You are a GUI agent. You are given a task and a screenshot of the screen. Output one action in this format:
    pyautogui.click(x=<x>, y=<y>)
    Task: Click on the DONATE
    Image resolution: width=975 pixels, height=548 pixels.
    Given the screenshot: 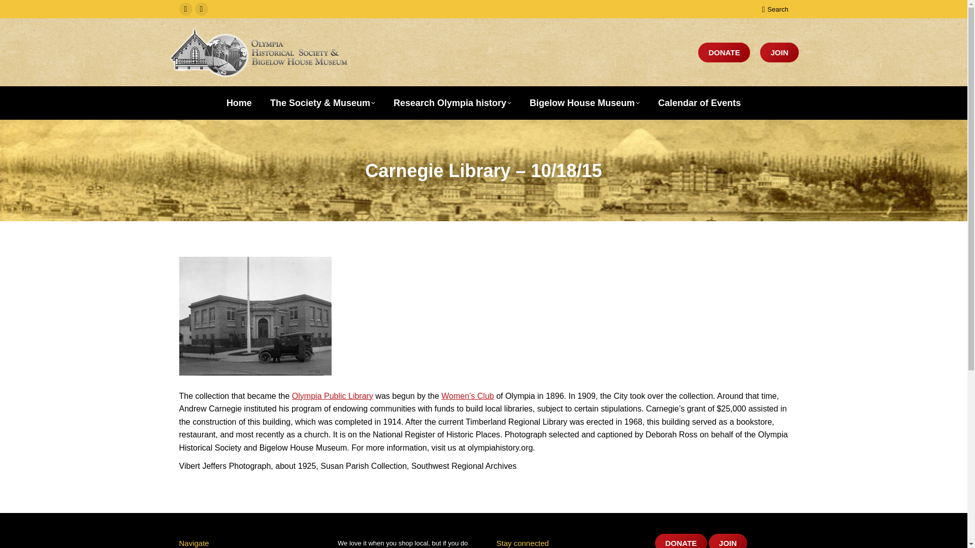 What is the action you would take?
    pyautogui.click(x=724, y=53)
    